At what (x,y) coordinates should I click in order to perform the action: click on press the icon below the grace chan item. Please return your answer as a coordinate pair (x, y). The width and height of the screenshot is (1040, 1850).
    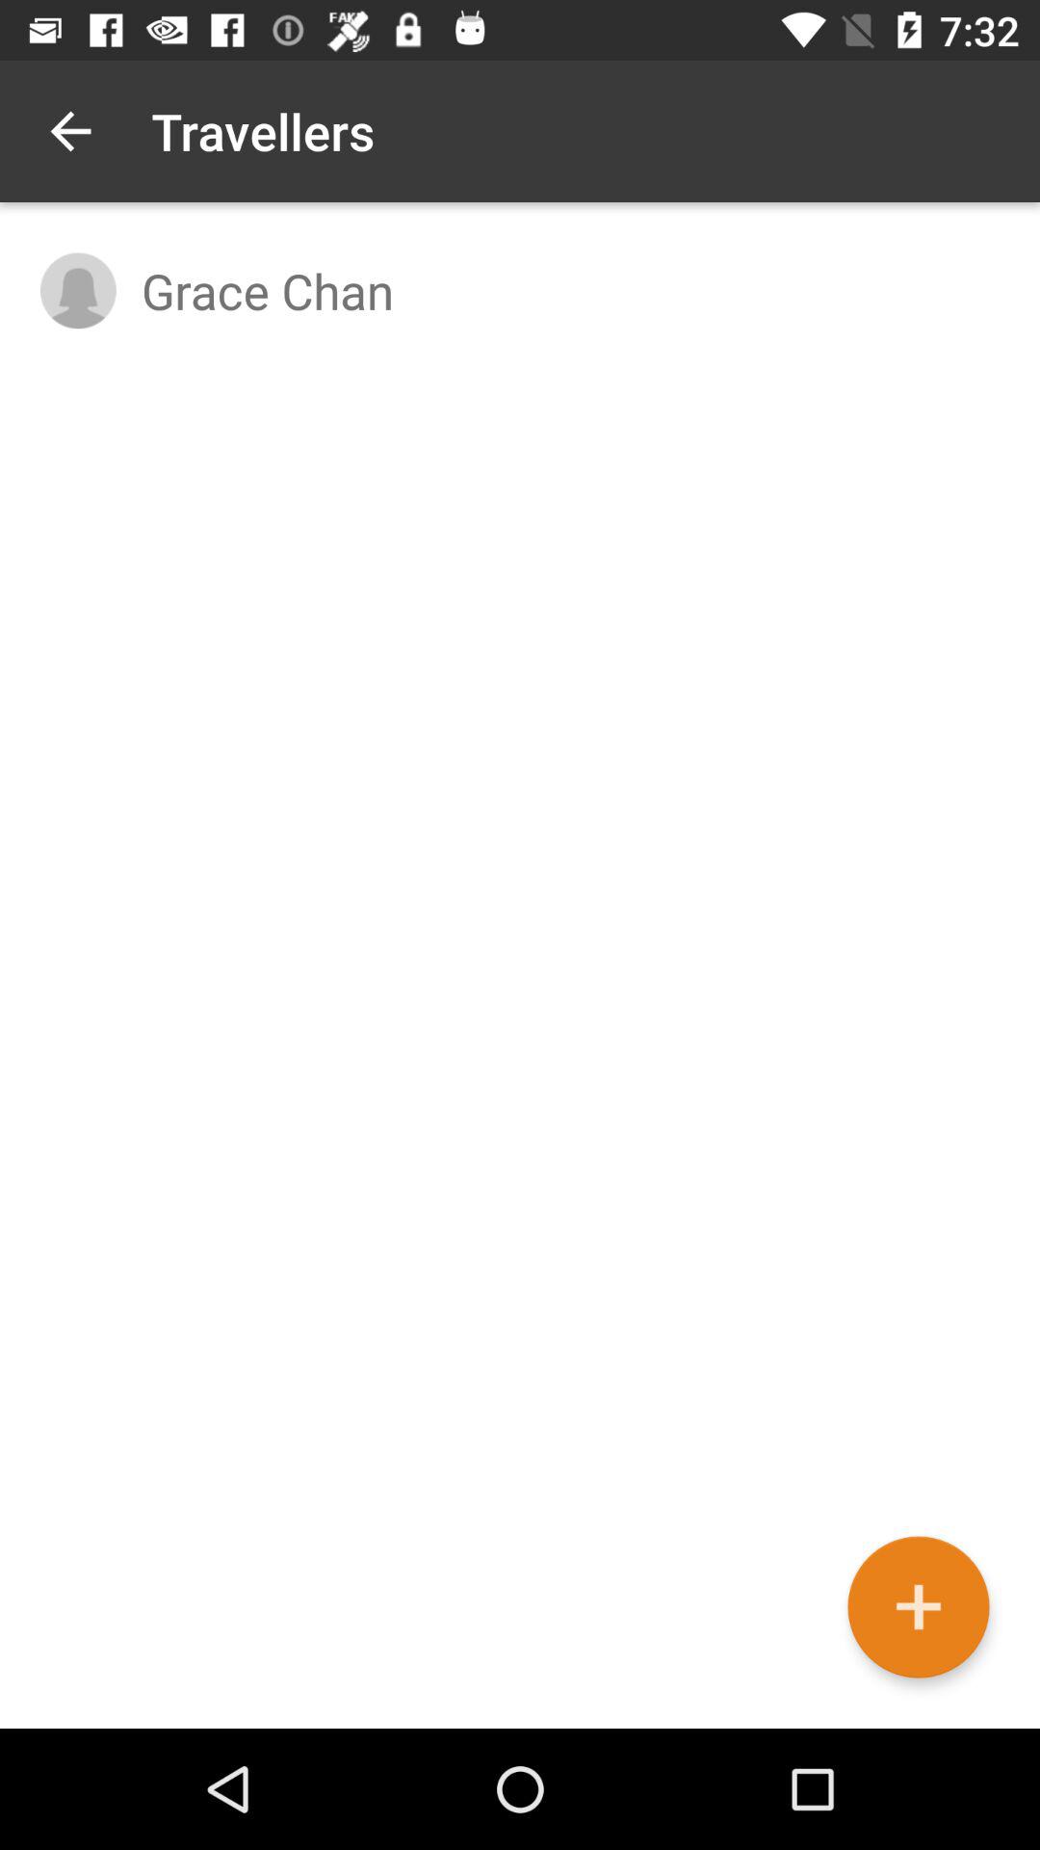
    Looking at the image, I should click on (919, 1607).